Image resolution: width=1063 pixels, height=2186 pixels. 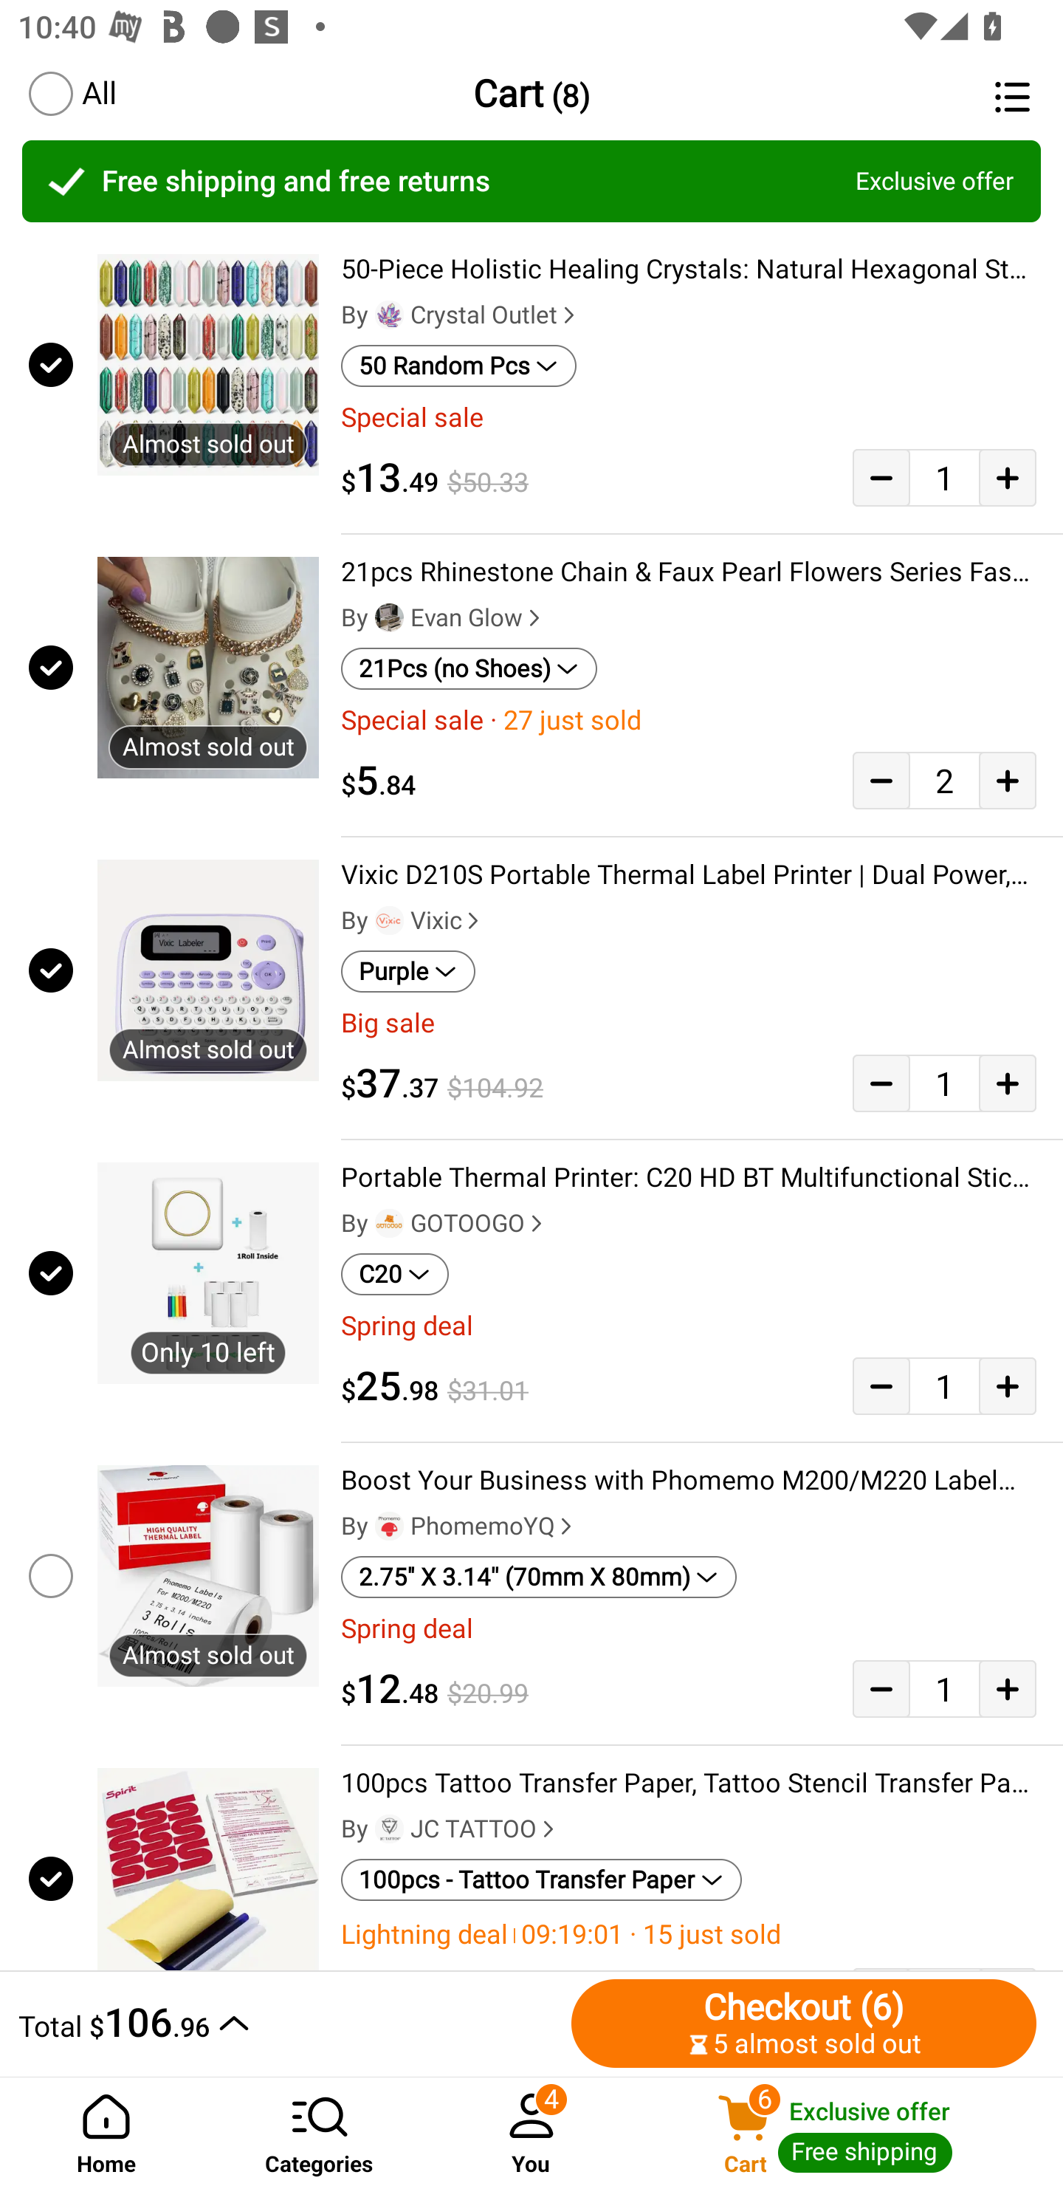 What do you see at coordinates (881, 477) in the screenshot?
I see `Decrease quantity button` at bounding box center [881, 477].